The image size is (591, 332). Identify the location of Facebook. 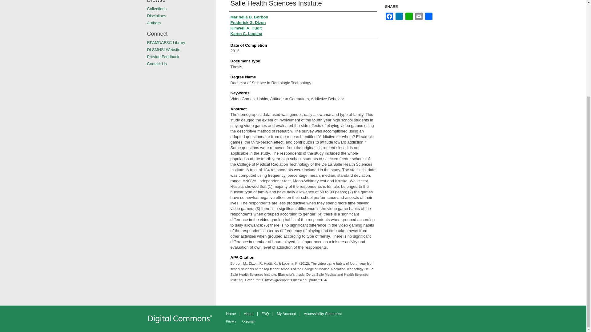
(389, 16).